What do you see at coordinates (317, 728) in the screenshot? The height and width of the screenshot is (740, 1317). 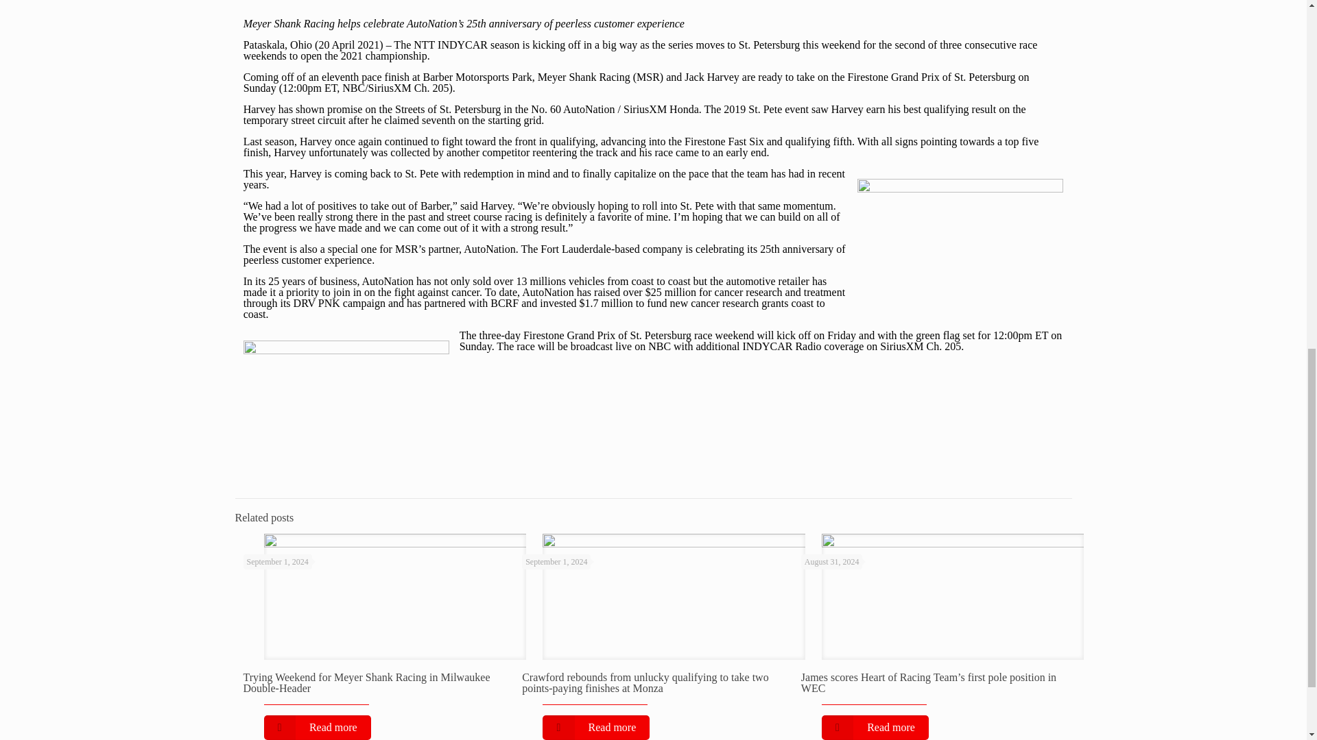 I see `Read more` at bounding box center [317, 728].